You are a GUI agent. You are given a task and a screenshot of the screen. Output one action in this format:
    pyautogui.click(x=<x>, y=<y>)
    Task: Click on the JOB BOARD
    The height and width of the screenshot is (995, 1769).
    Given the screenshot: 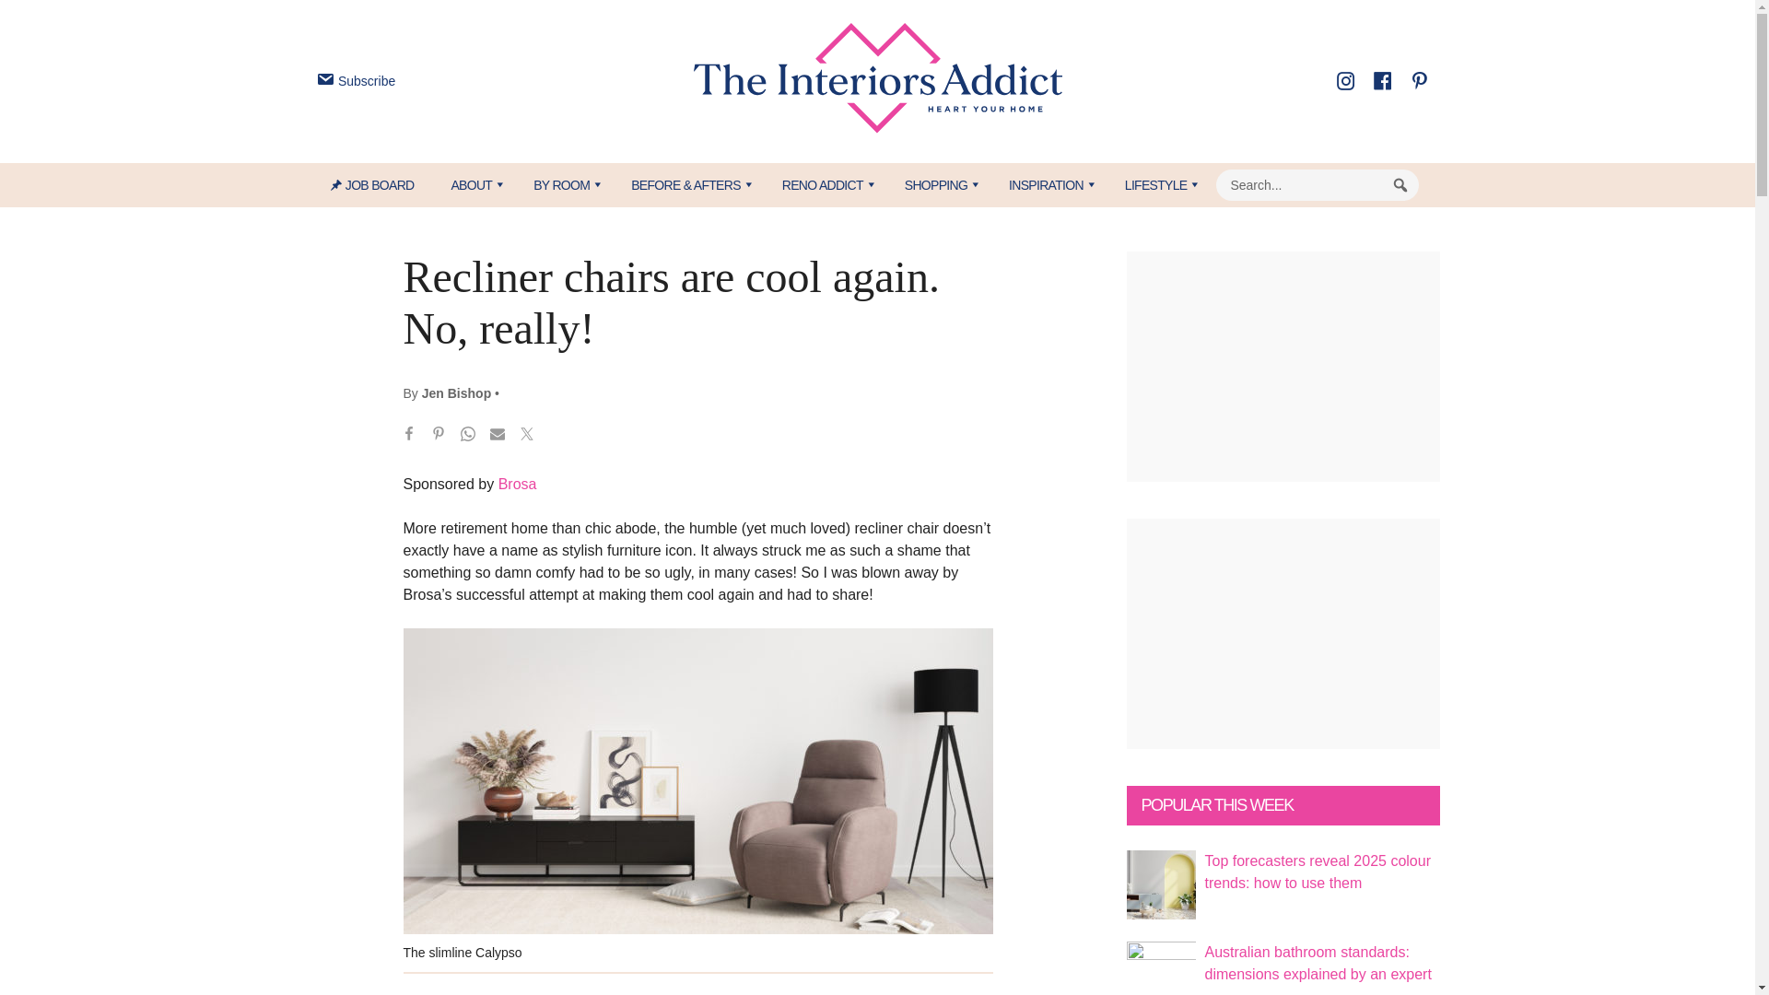 What is the action you would take?
    pyautogui.click(x=381, y=184)
    